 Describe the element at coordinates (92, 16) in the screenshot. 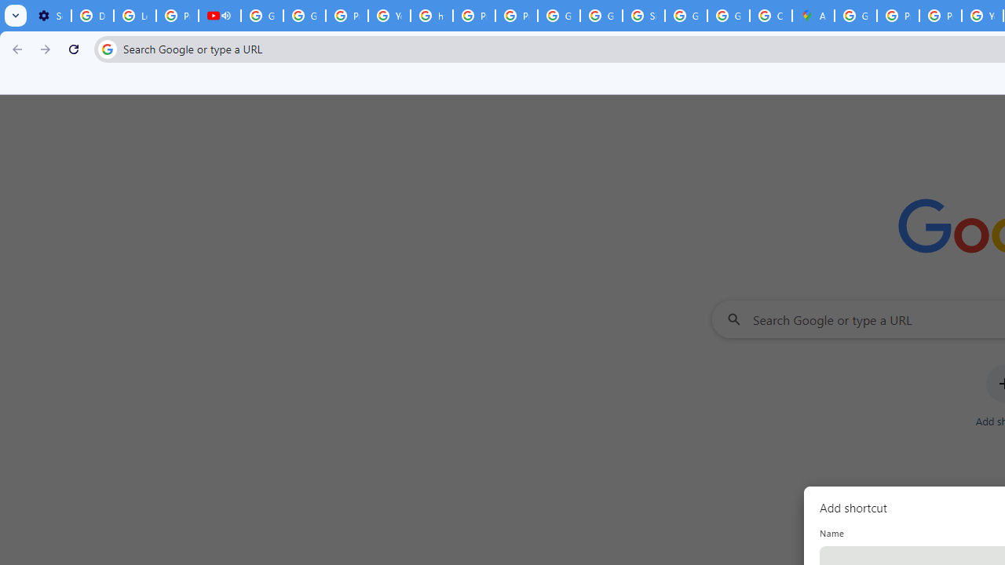

I see `Delete photos & videos - Computer - Google Photos Help` at that location.